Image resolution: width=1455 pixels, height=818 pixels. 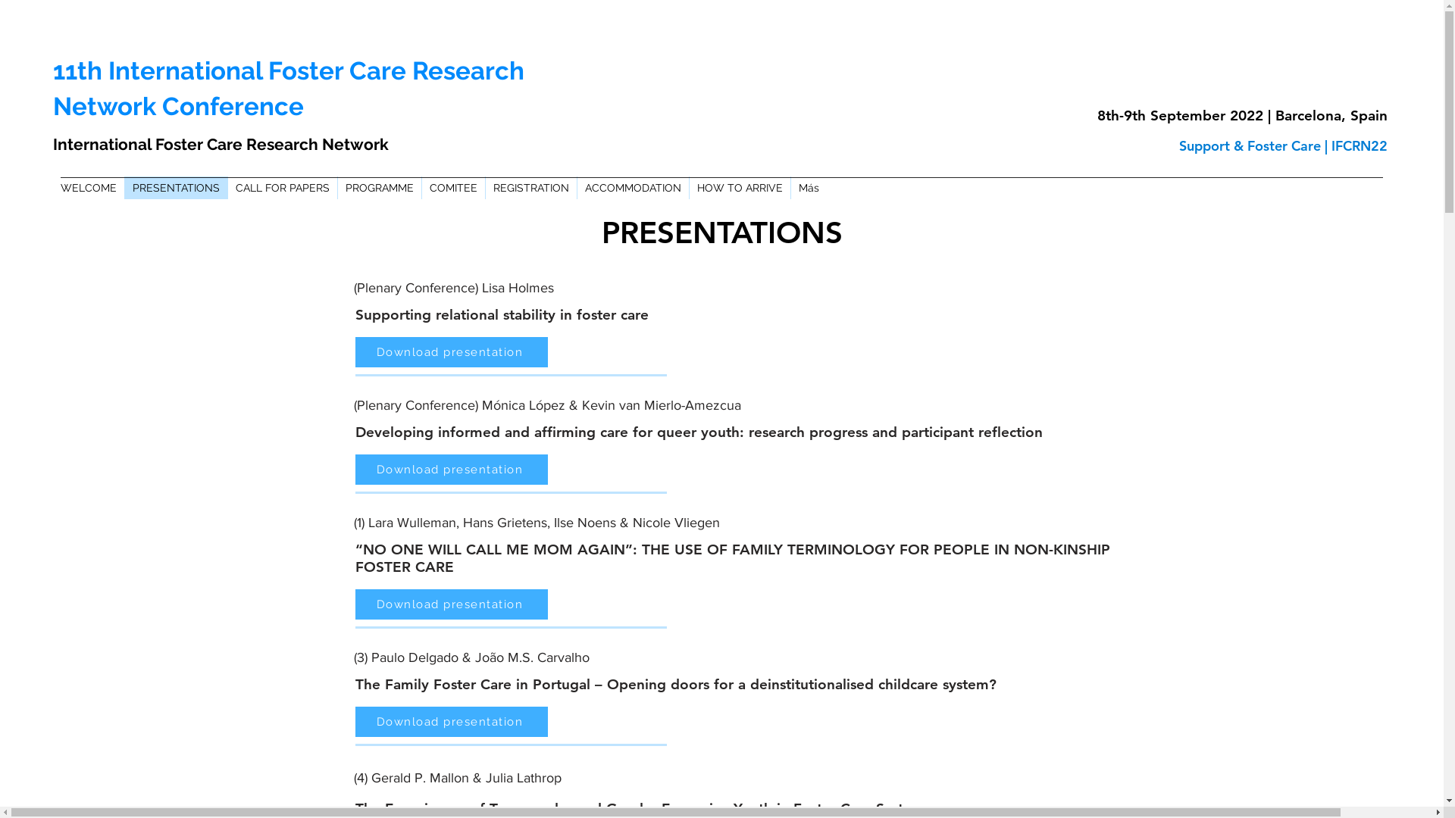 I want to click on 11th International Foster Care Research Network Conference, so click(x=289, y=89).